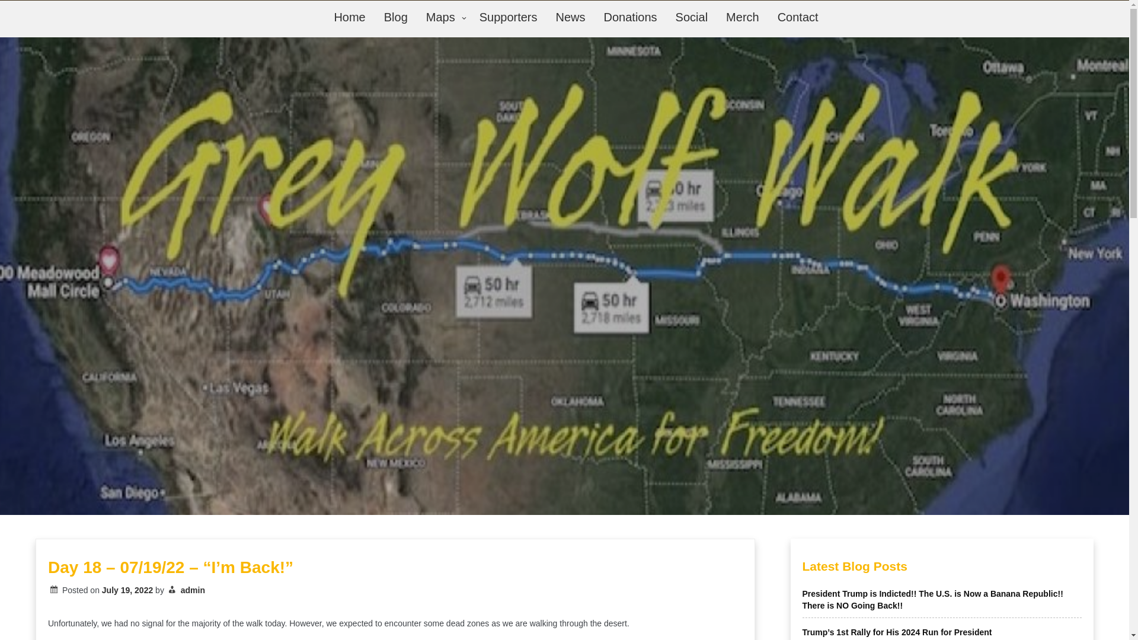 Image resolution: width=1138 pixels, height=640 pixels. What do you see at coordinates (444, 18) in the screenshot?
I see `Maps` at bounding box center [444, 18].